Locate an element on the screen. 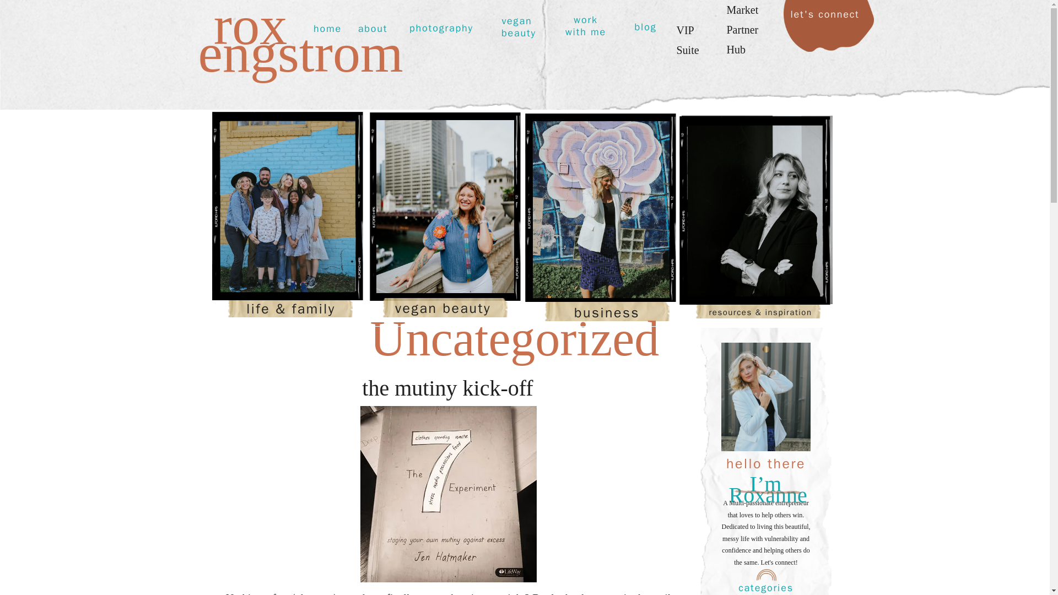  photography is located at coordinates (441, 29).